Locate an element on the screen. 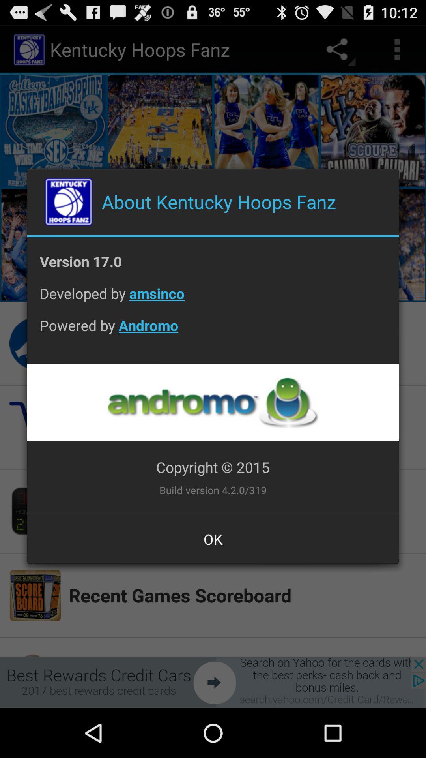 The width and height of the screenshot is (426, 758). choose ok at the bottom is located at coordinates (213, 539).